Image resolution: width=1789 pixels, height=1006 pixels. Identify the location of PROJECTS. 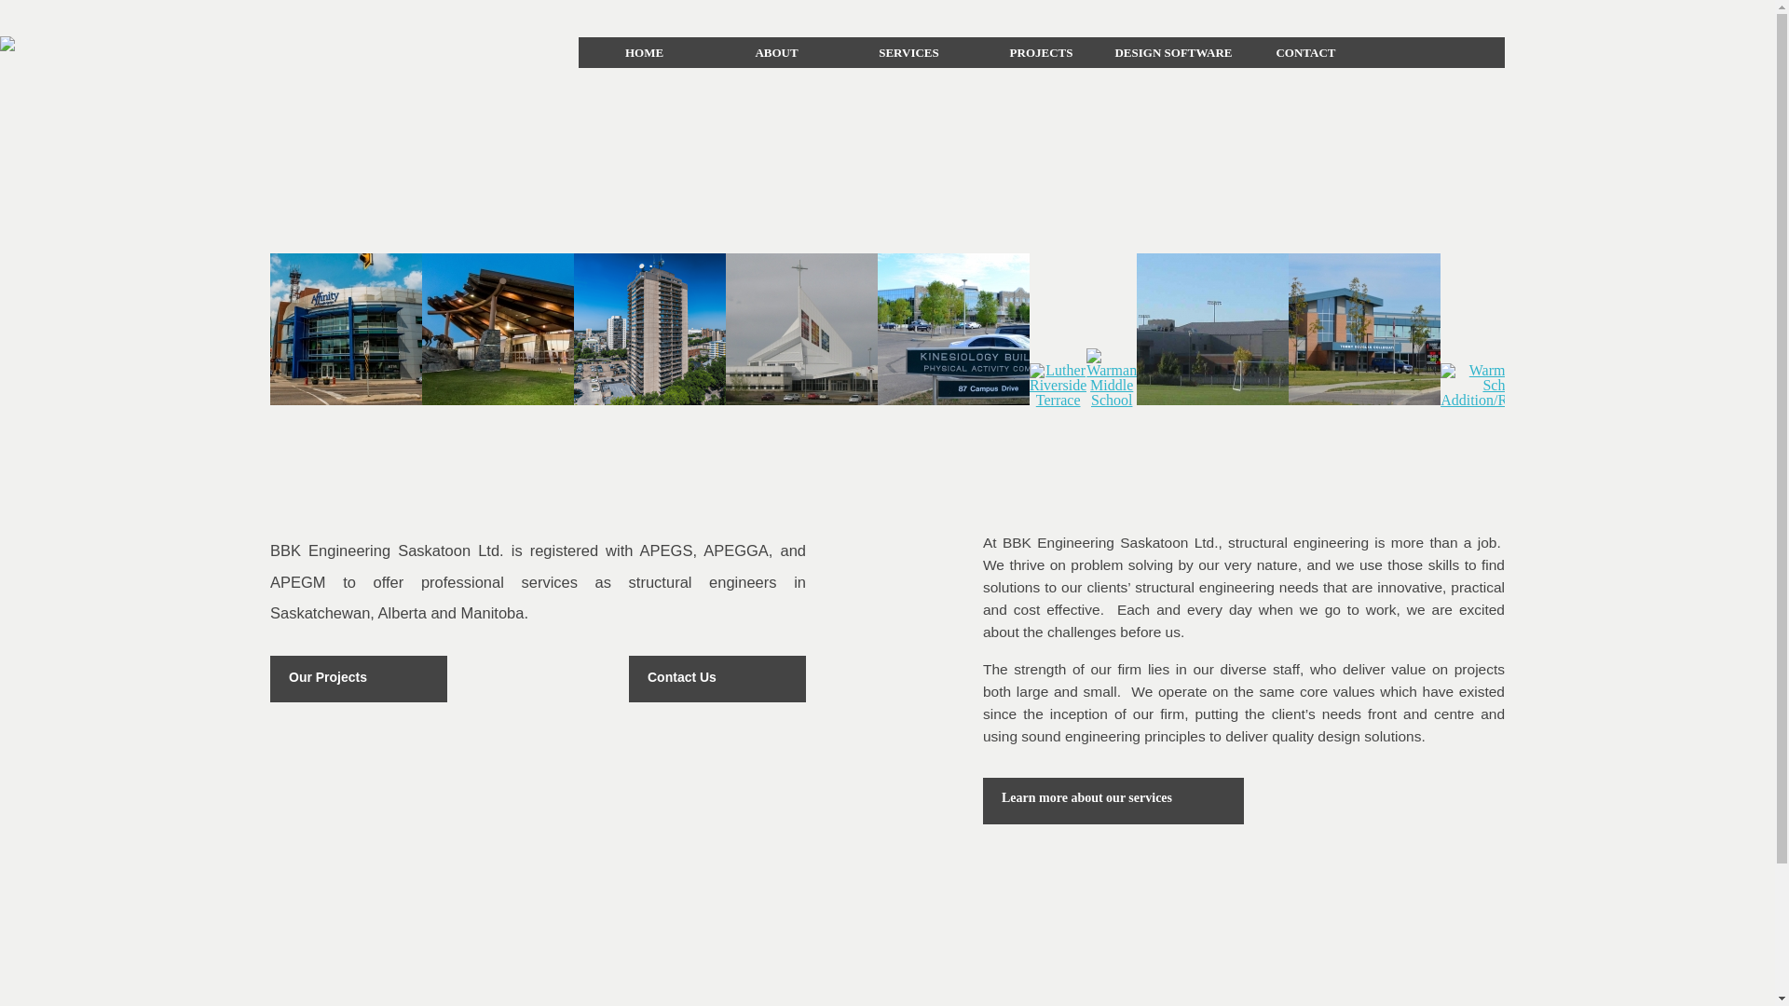
(1041, 52).